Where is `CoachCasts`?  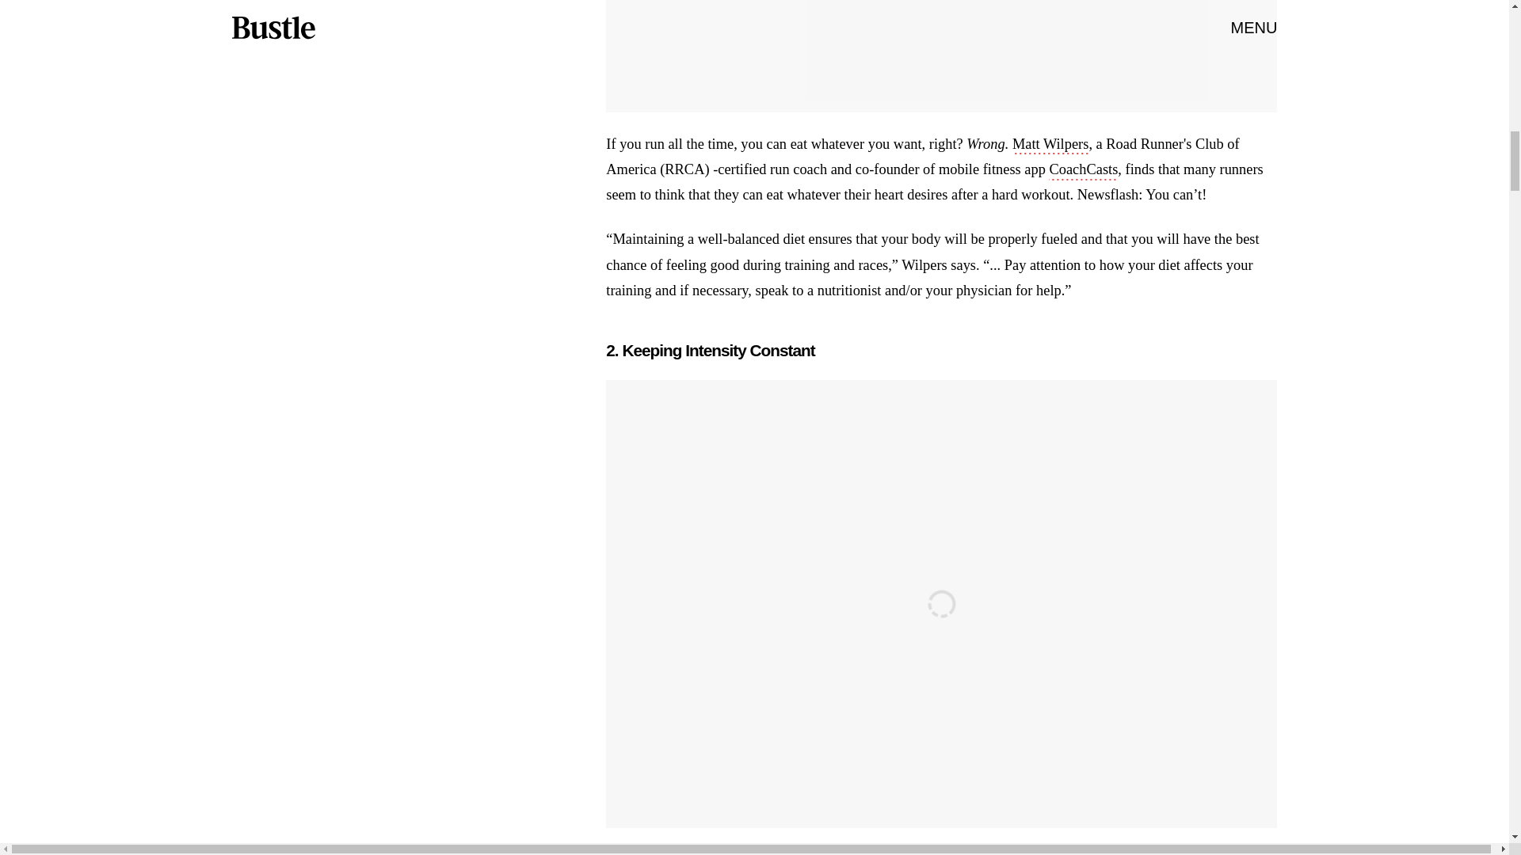 CoachCasts is located at coordinates (1084, 171).